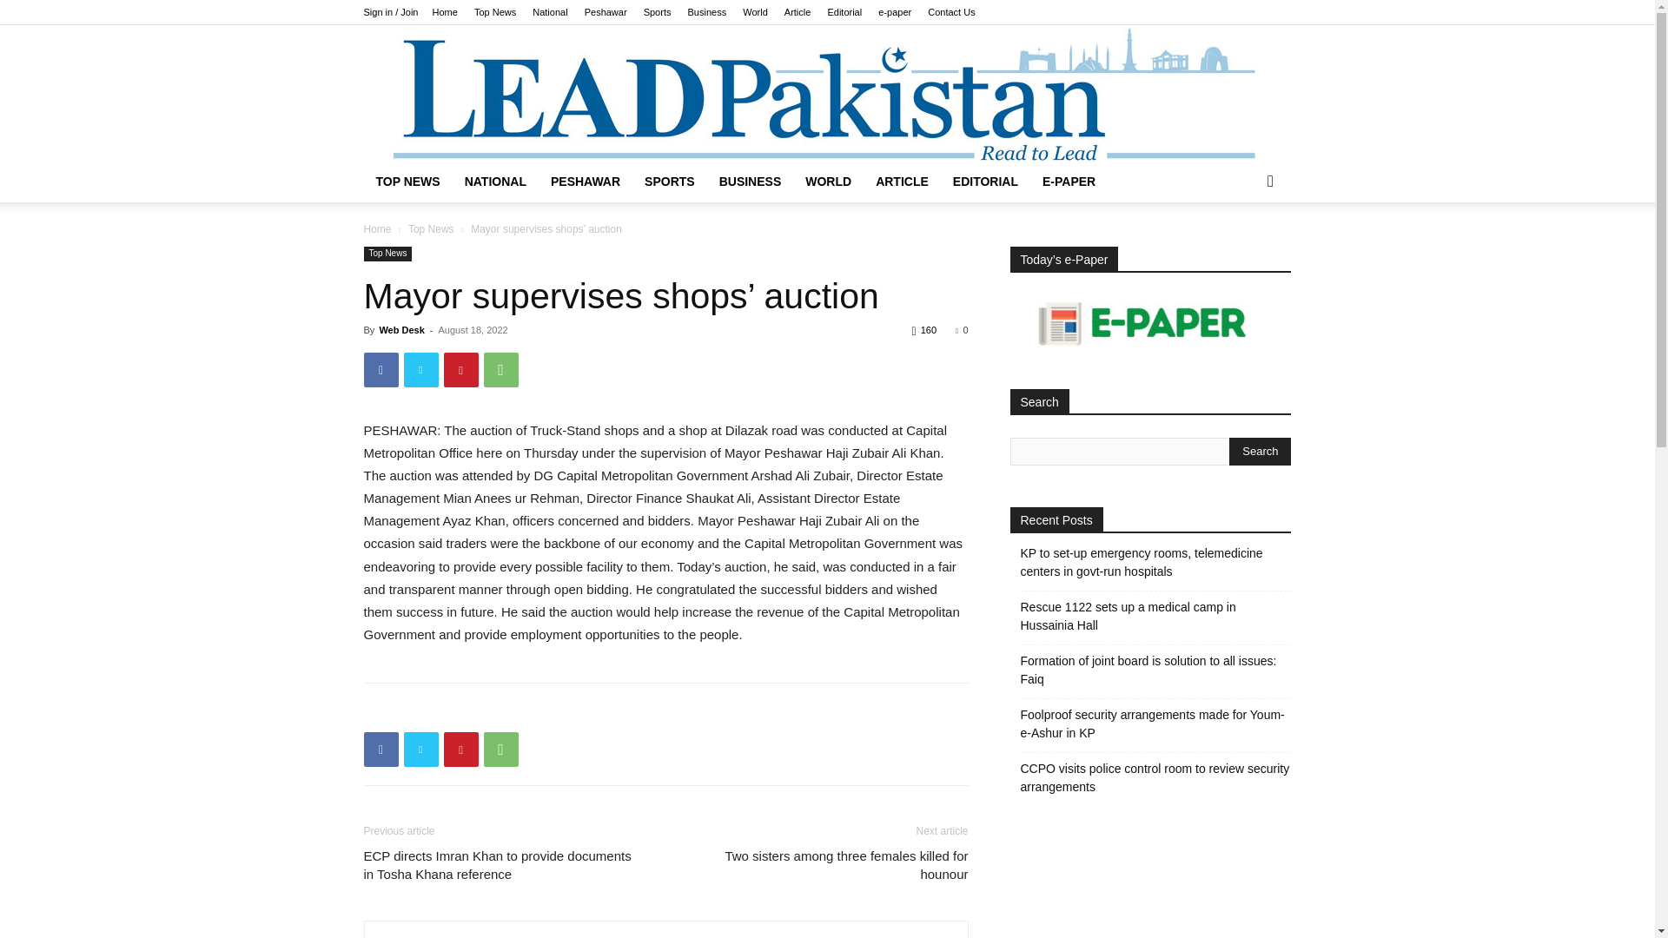 The width and height of the screenshot is (1668, 938). I want to click on Article, so click(798, 12).